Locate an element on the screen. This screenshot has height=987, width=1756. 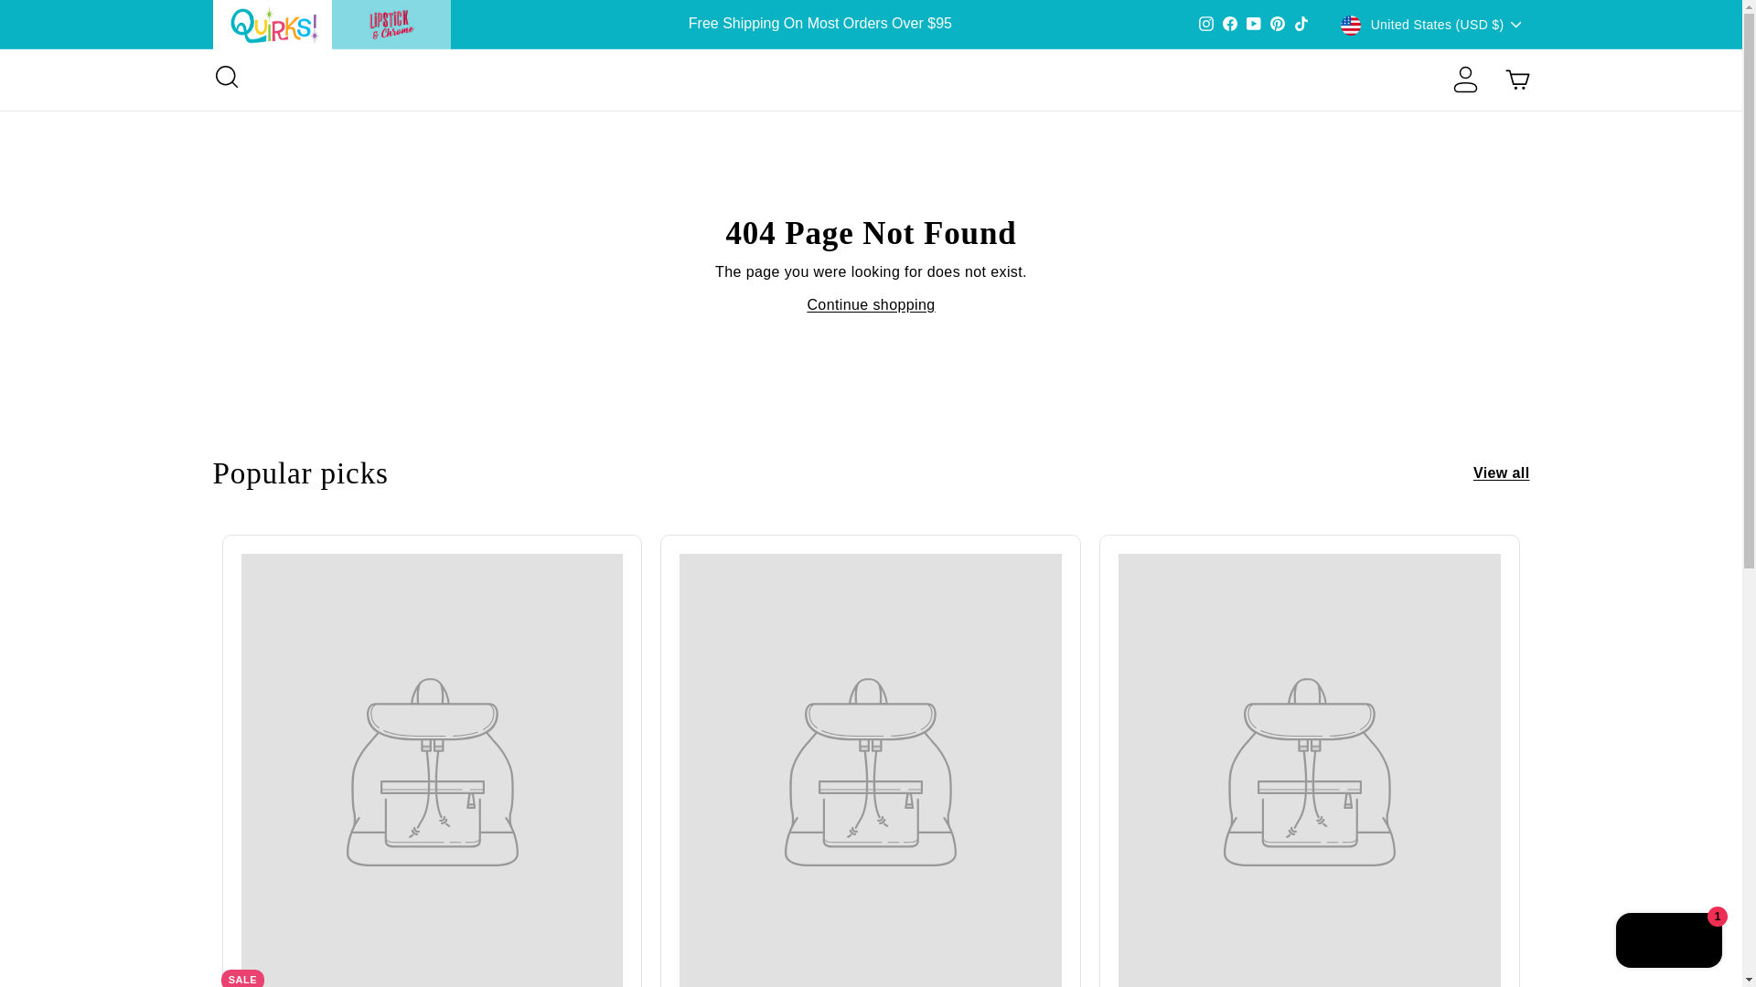
instagram is located at coordinates (1205, 24).